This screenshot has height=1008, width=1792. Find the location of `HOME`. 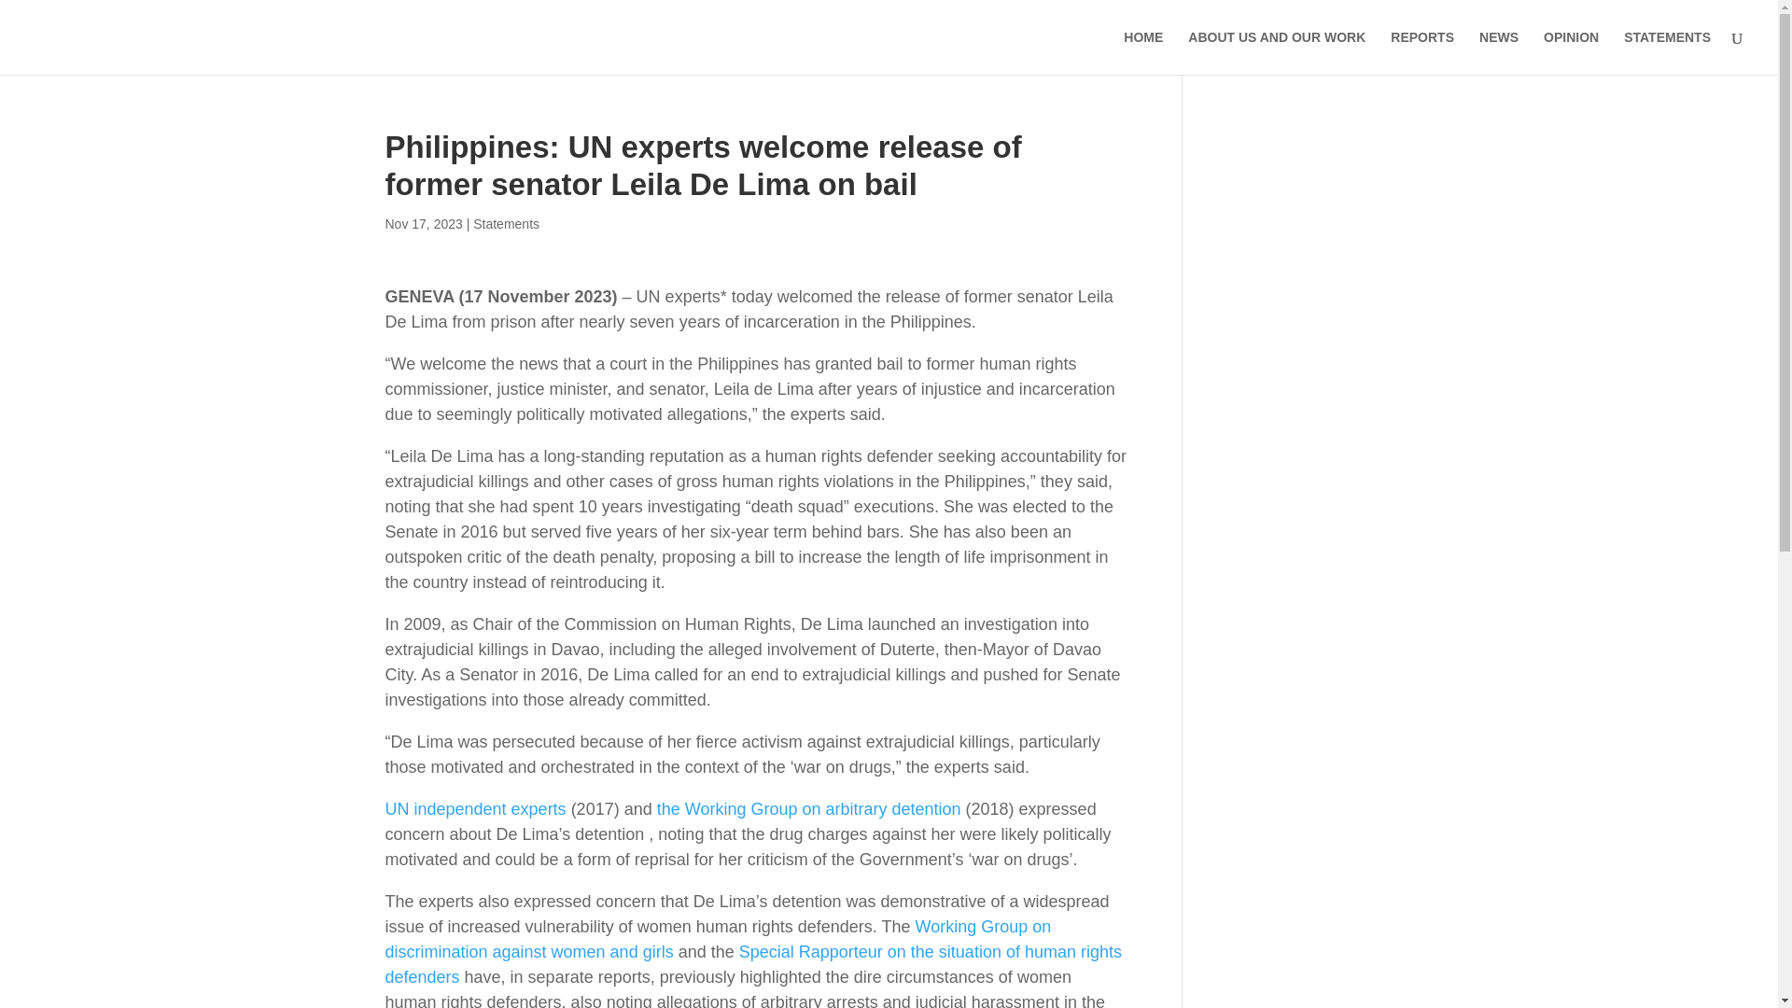

HOME is located at coordinates (1142, 52).